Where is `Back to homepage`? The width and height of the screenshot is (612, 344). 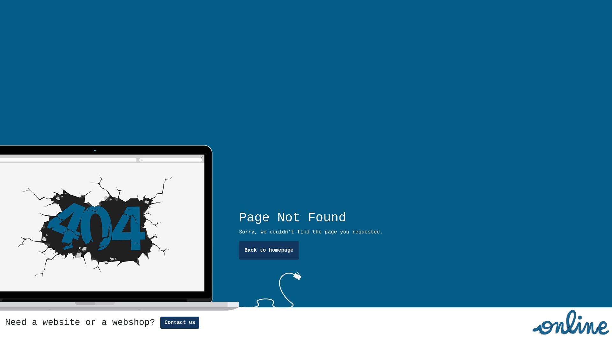 Back to homepage is located at coordinates (269, 250).